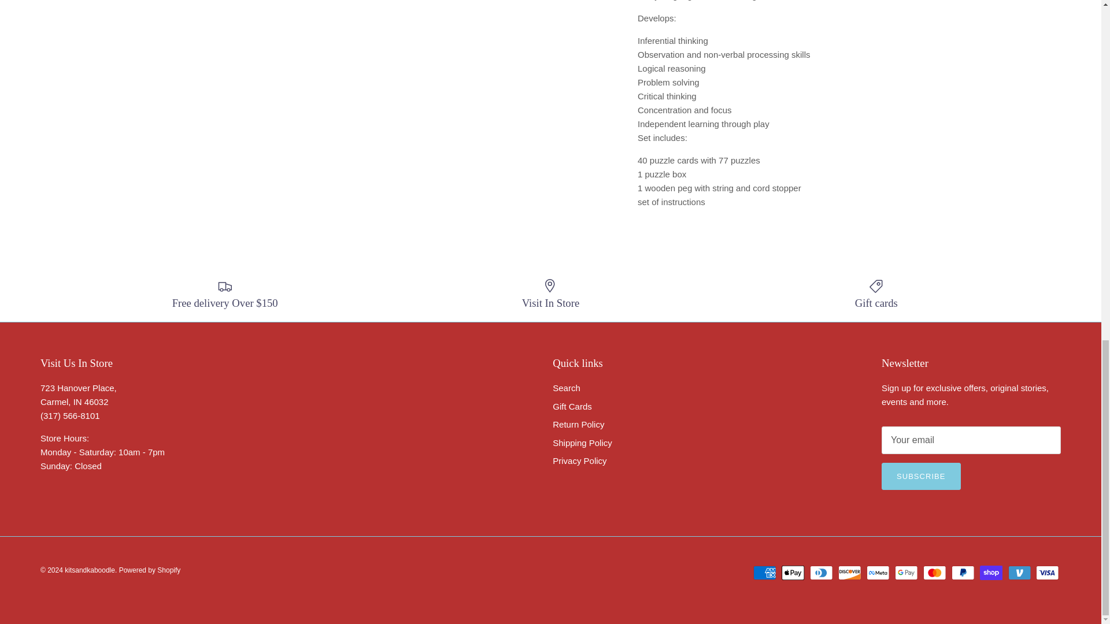 The image size is (1110, 624). What do you see at coordinates (991, 573) in the screenshot?
I see `Shop Pay` at bounding box center [991, 573].